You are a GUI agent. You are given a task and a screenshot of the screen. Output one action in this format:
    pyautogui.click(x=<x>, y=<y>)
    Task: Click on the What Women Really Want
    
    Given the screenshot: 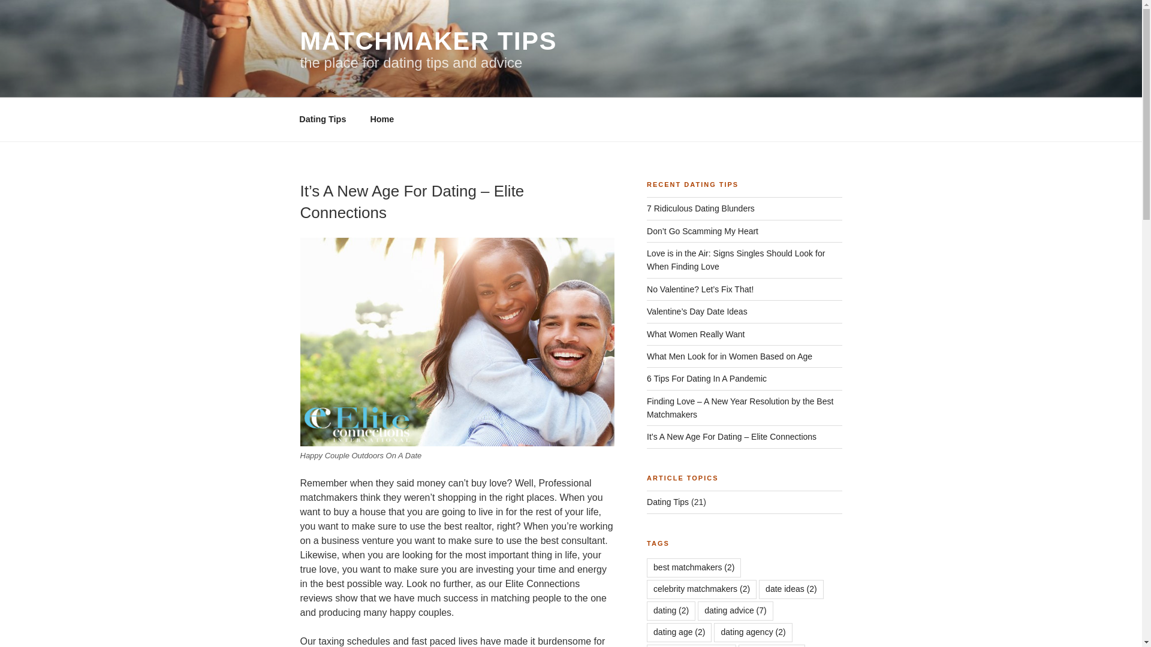 What is the action you would take?
    pyautogui.click(x=695, y=334)
    